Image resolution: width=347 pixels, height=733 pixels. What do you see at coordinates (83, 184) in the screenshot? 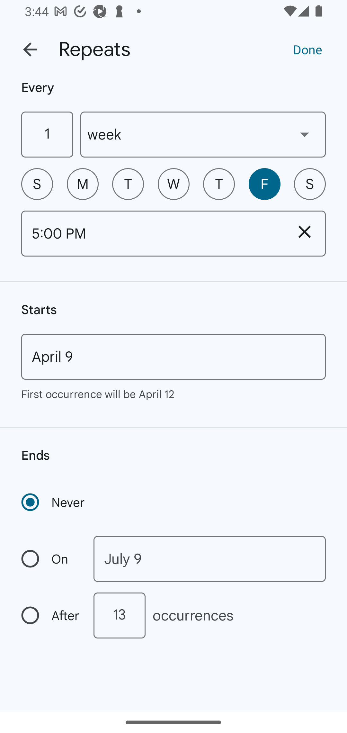
I see `M Monday` at bounding box center [83, 184].